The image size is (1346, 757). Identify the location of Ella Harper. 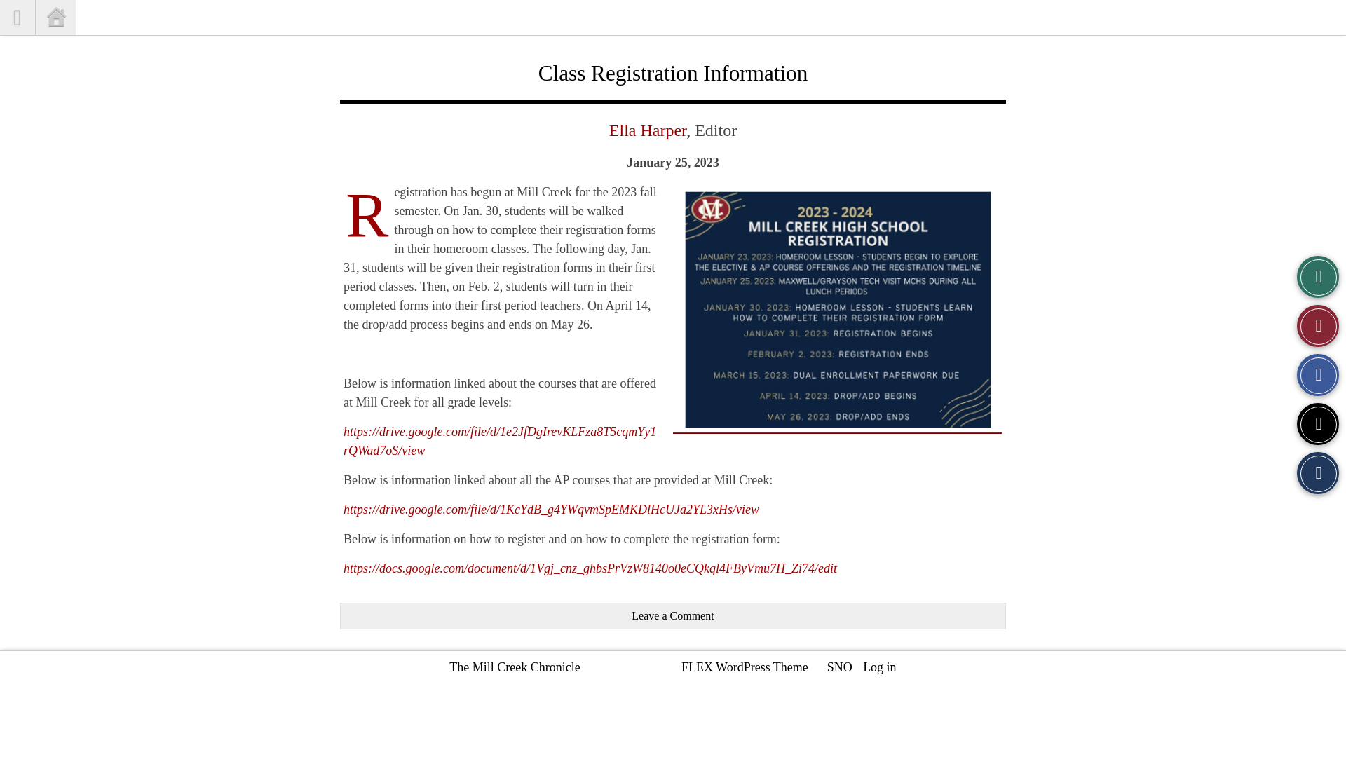
(648, 130).